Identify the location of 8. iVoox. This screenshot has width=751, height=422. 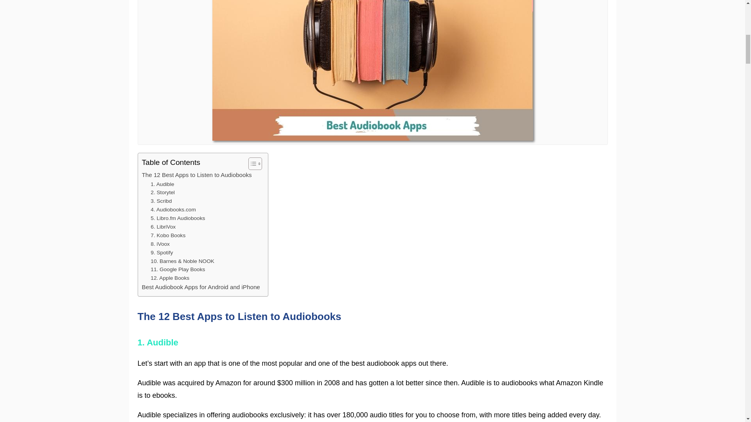
(160, 244).